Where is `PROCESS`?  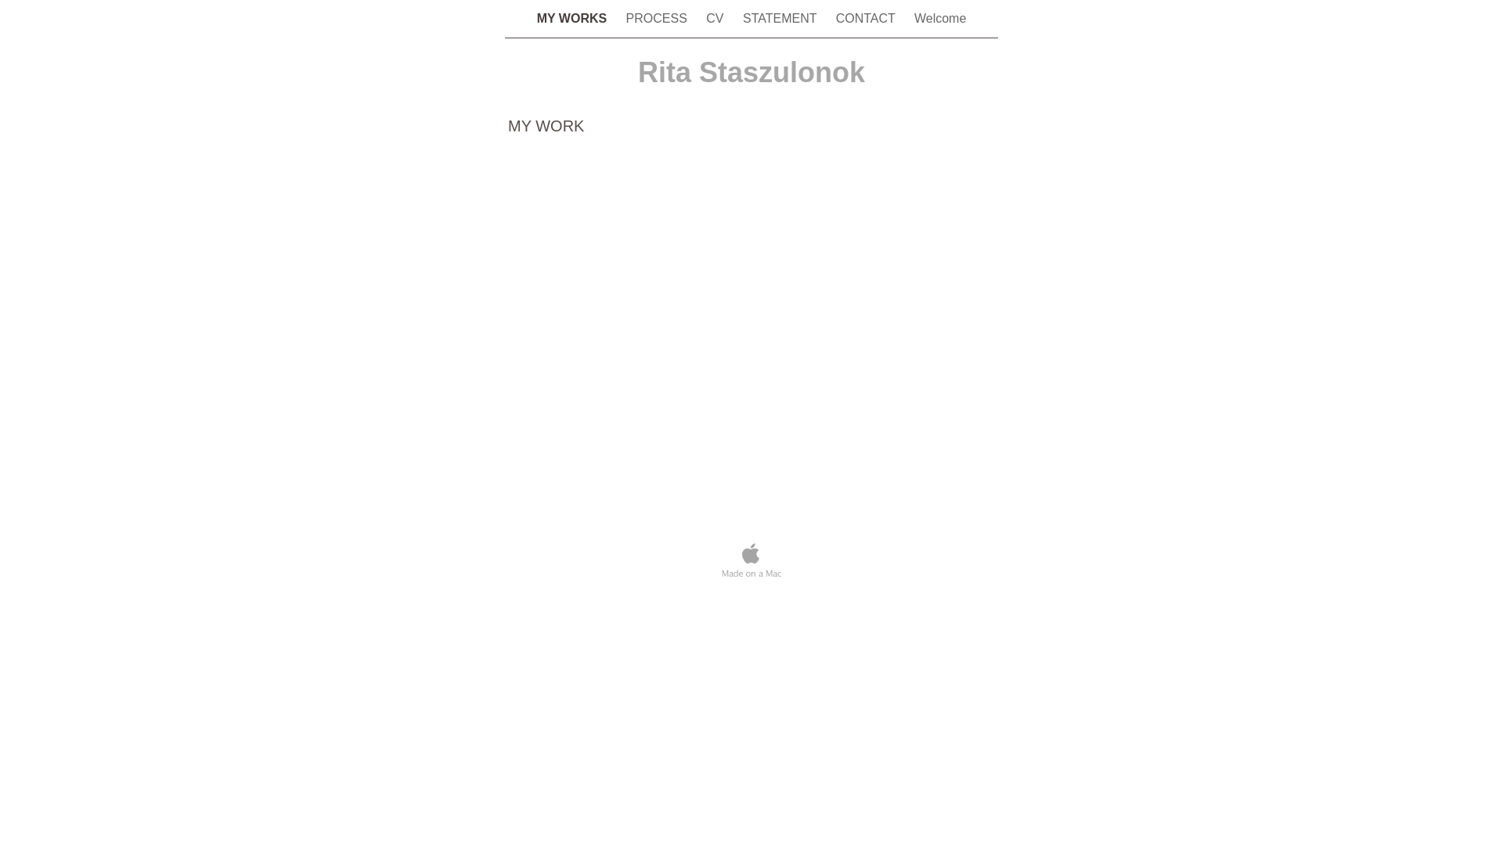
PROCESS is located at coordinates (659, 19).